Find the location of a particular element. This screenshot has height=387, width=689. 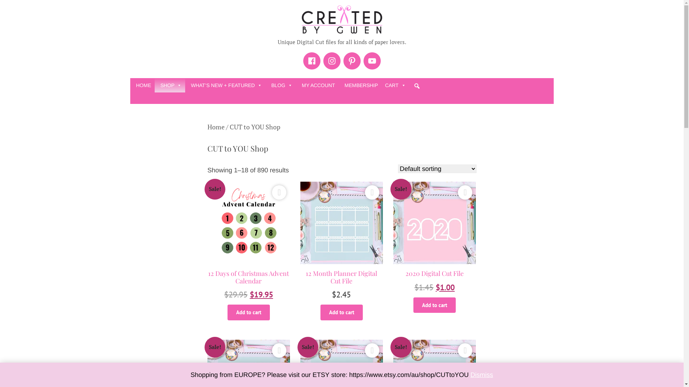

SHOP is located at coordinates (169, 85).